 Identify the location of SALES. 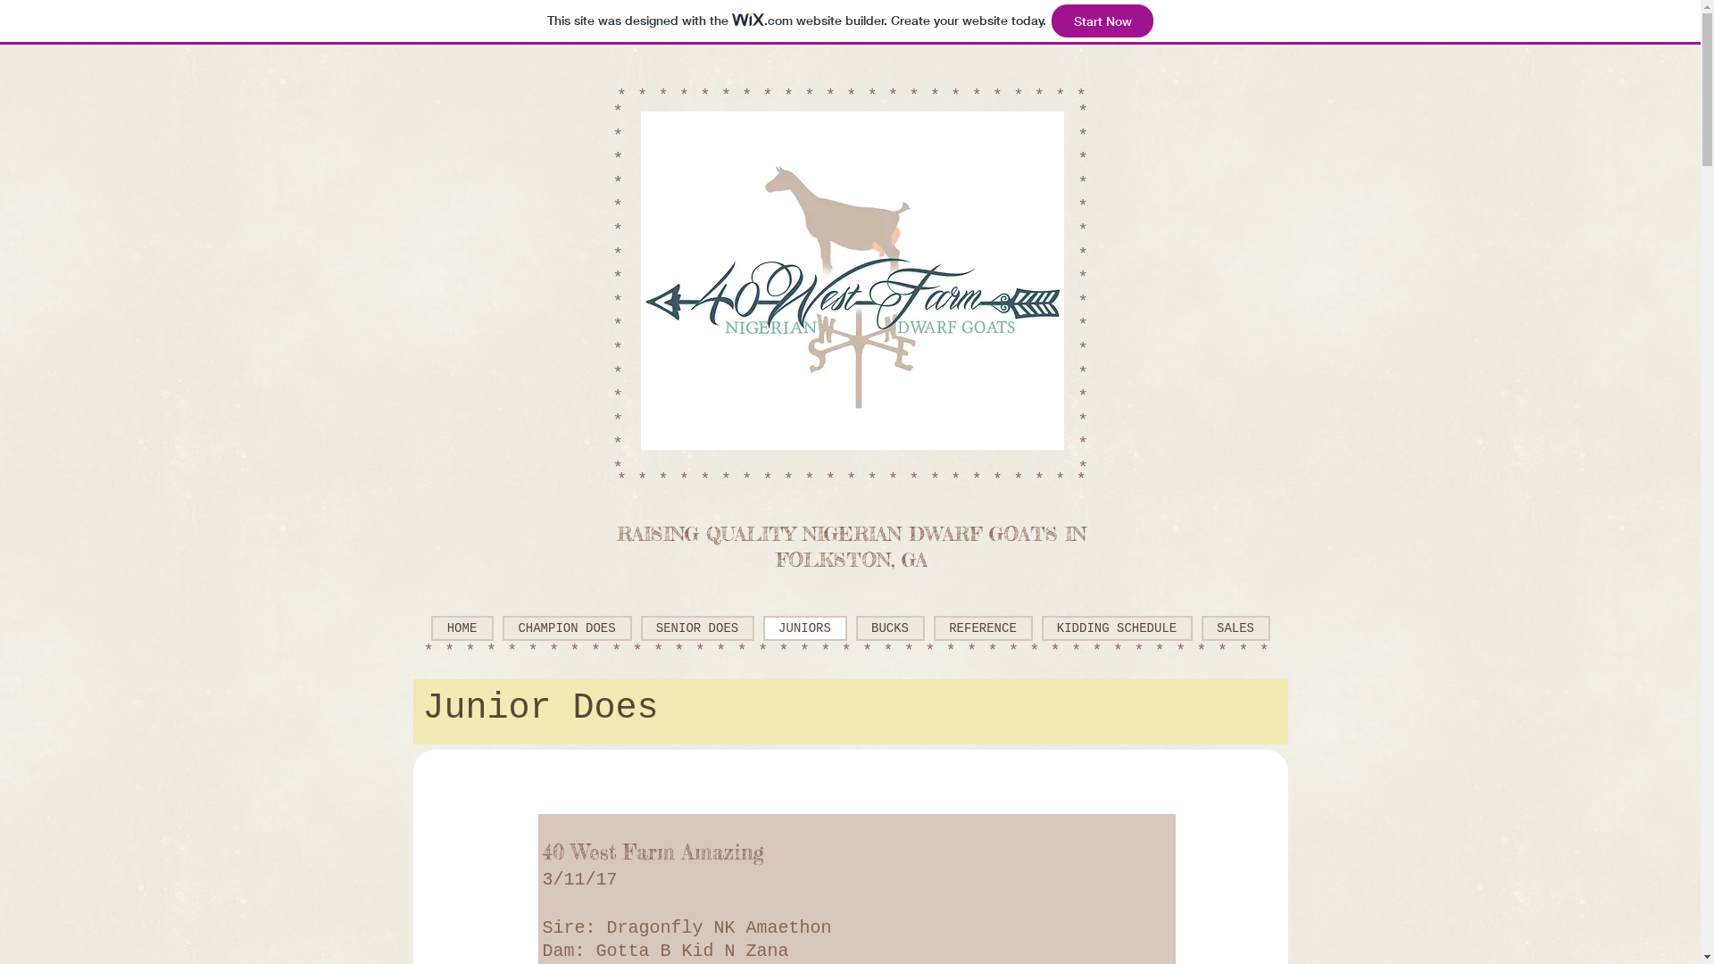
(1236, 628).